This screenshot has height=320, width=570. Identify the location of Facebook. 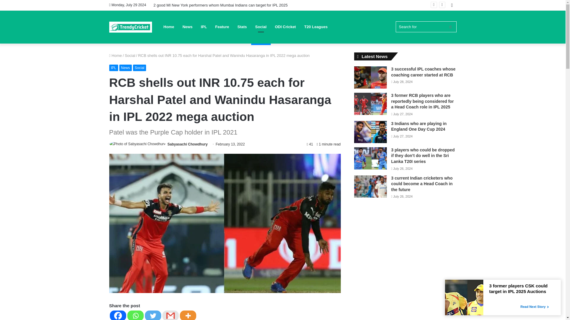
(118, 315).